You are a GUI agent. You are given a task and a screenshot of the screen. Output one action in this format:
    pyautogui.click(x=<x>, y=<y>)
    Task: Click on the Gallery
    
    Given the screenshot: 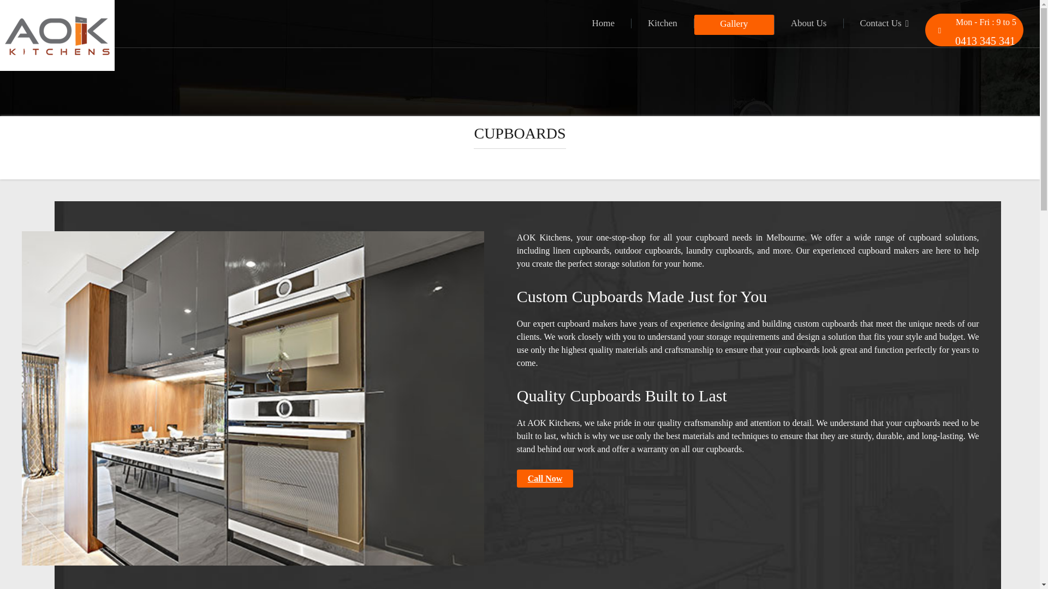 What is the action you would take?
    pyautogui.click(x=734, y=25)
    